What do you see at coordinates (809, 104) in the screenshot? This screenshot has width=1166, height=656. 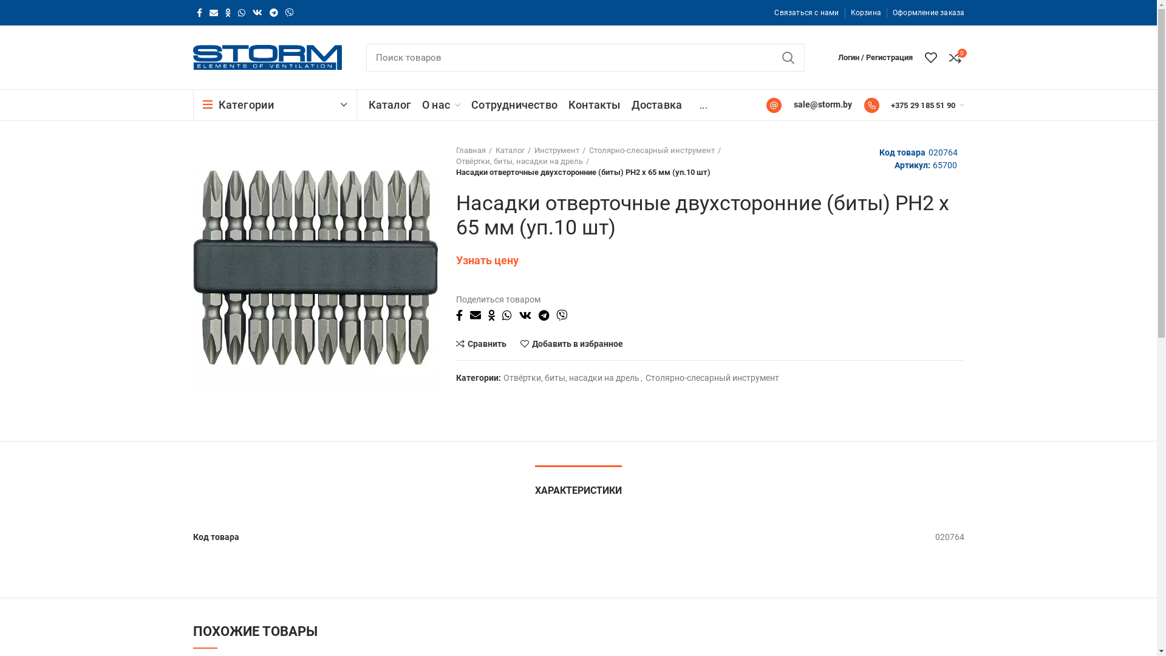 I see `sale@storm.by` at bounding box center [809, 104].